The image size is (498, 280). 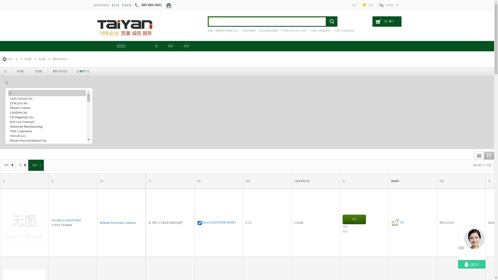 I want to click on Verivolt LLC, so click(x=47, y=136).